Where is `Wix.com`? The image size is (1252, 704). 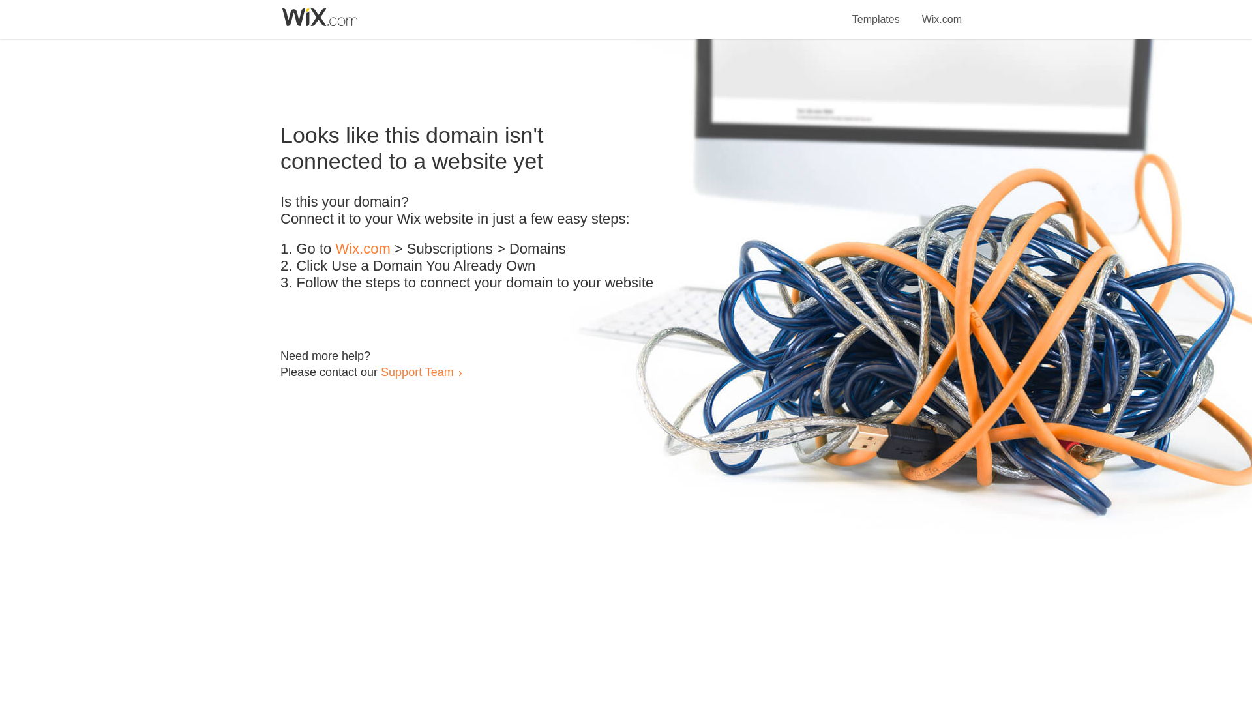
Wix.com is located at coordinates (942, 12).